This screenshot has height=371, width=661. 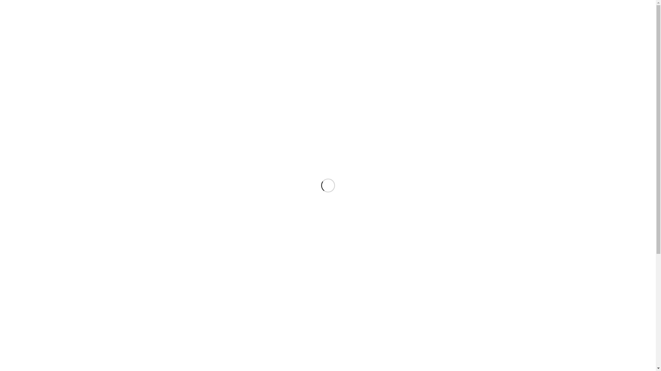 I want to click on one fly, so click(x=180, y=284).